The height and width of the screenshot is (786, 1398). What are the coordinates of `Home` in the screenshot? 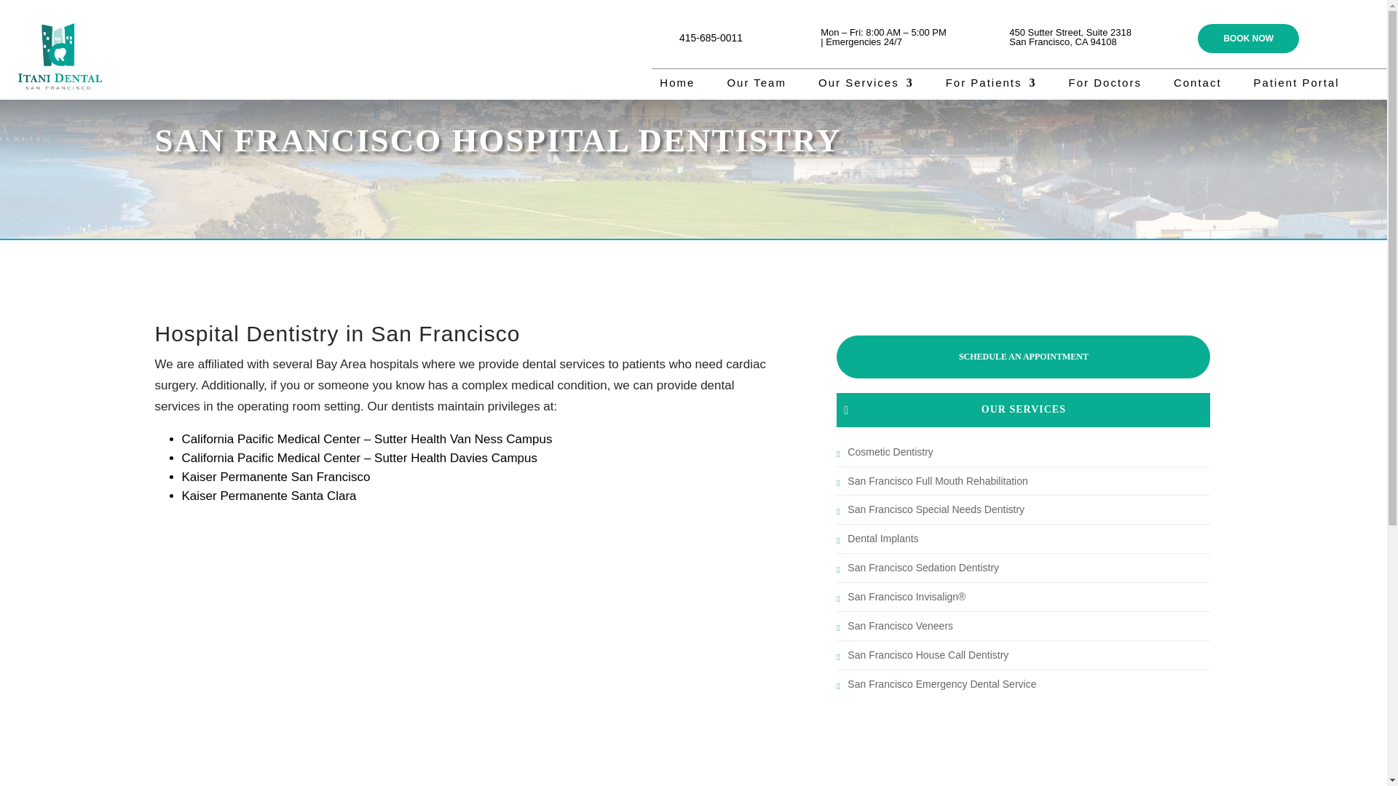 It's located at (677, 85).